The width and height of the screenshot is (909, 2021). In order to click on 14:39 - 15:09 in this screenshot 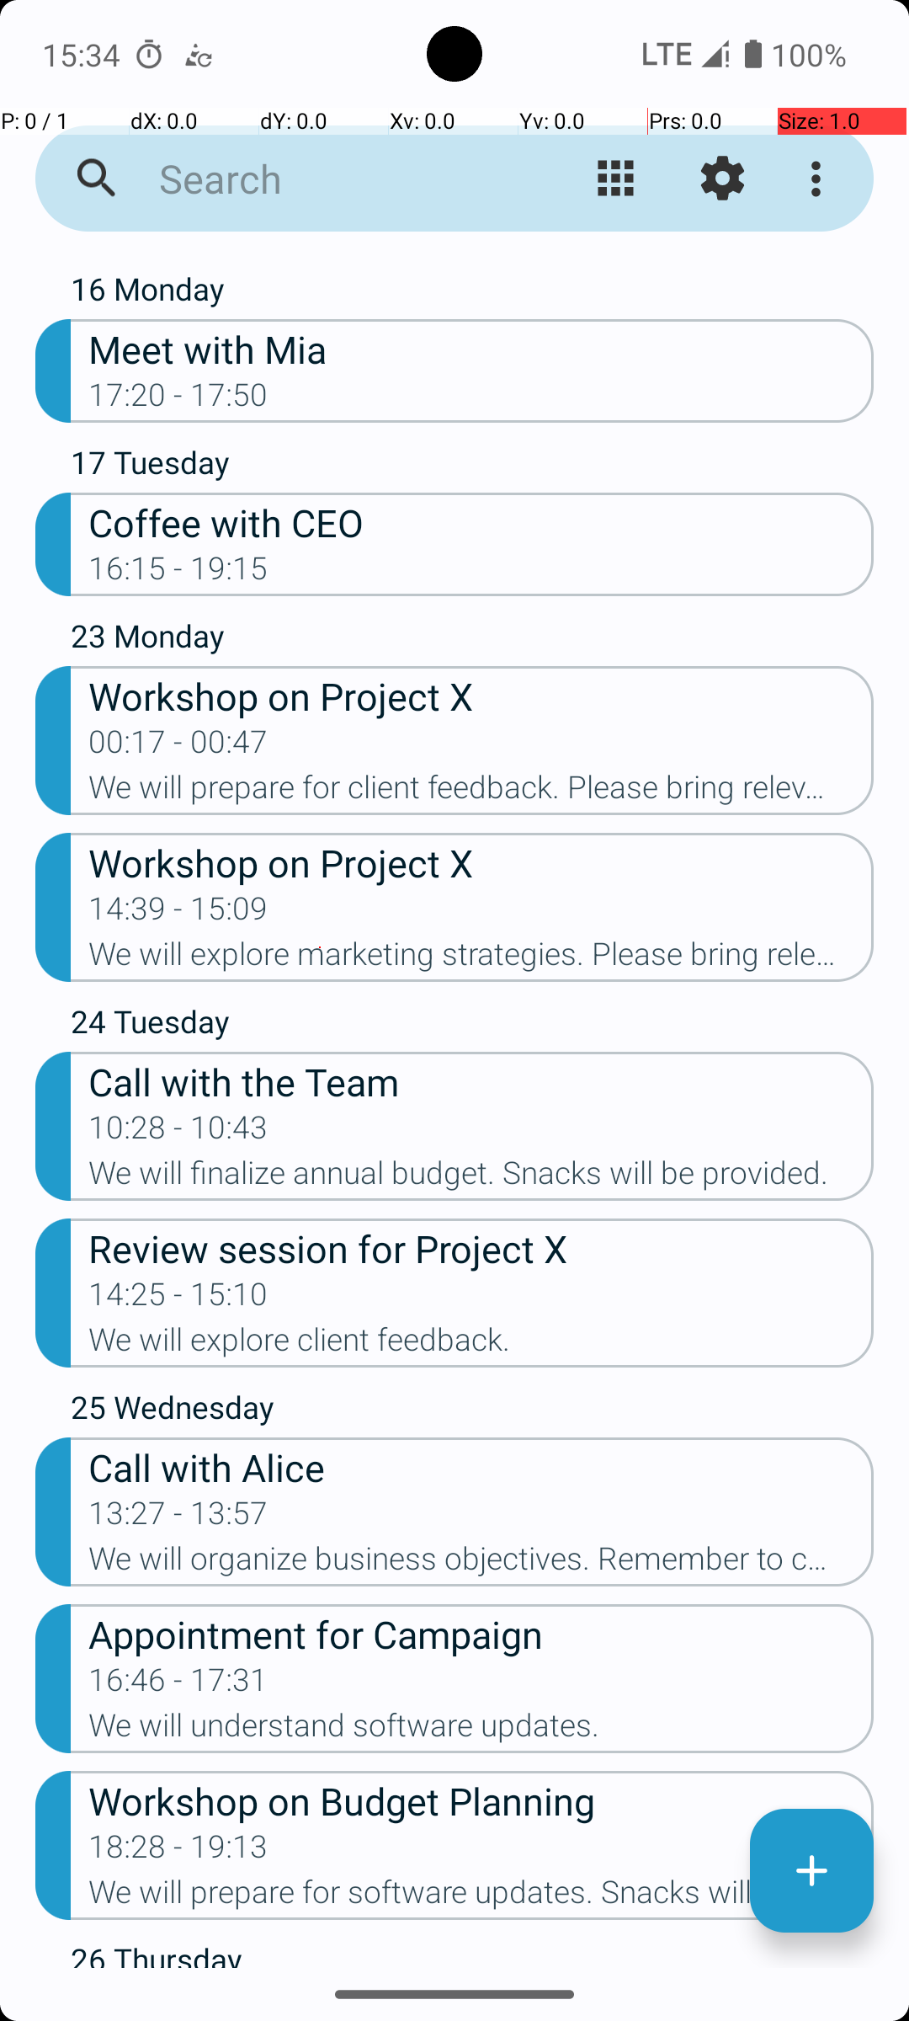, I will do `click(178, 914)`.